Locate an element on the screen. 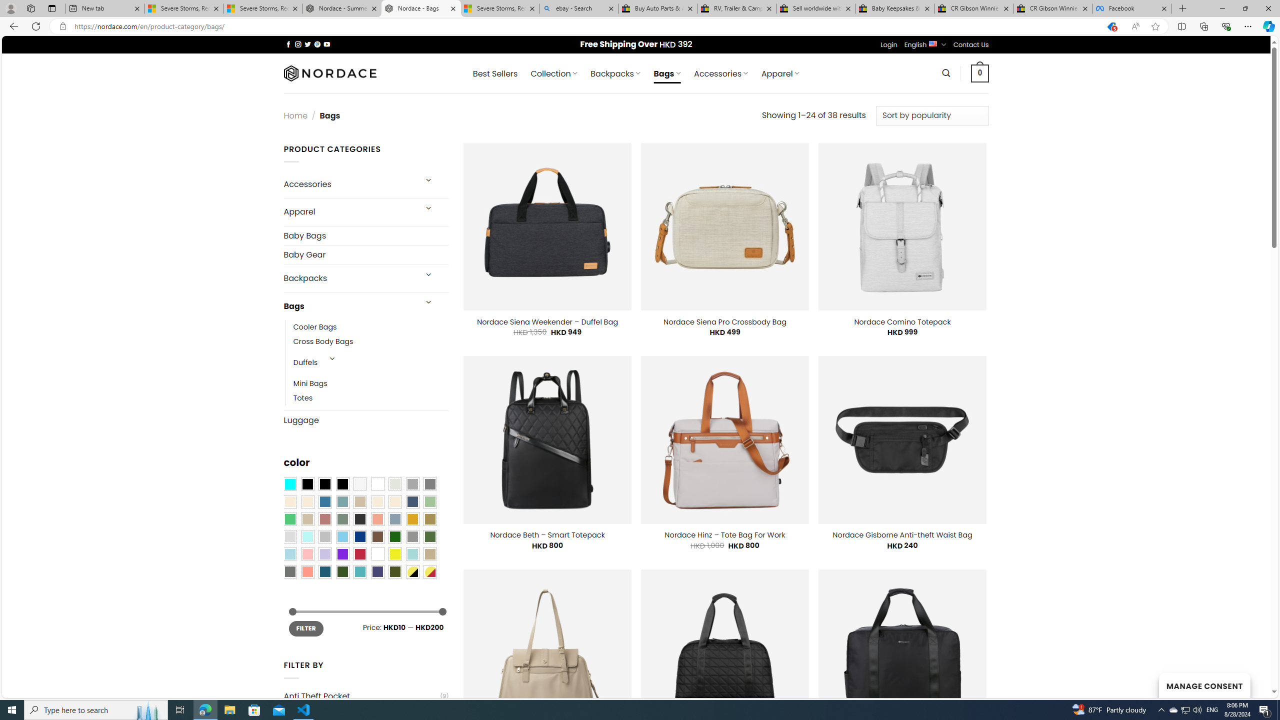 The width and height of the screenshot is (1280, 720). Light Purple is located at coordinates (325, 554).